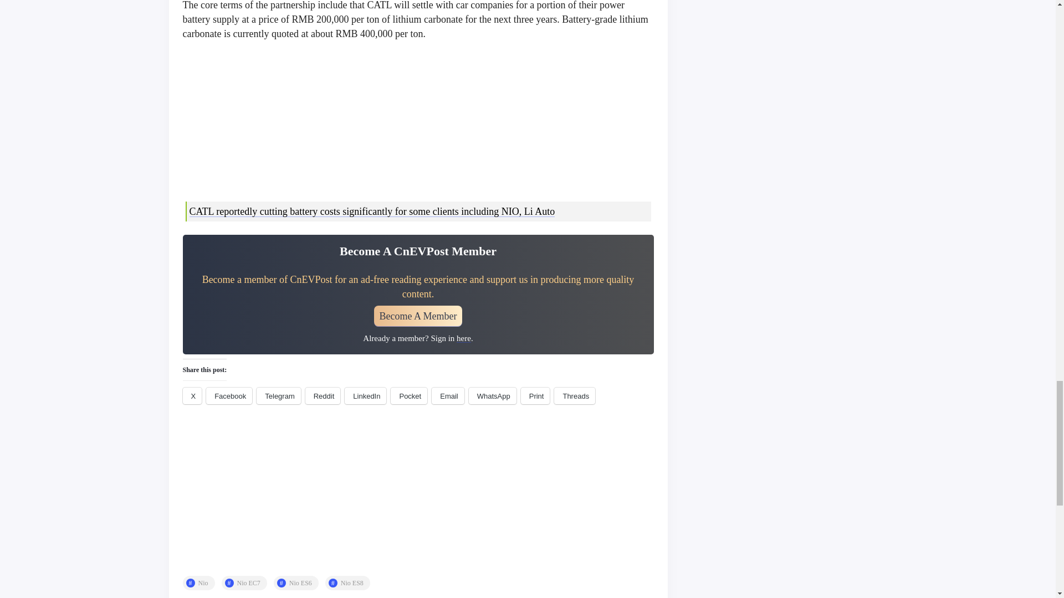  What do you see at coordinates (409, 395) in the screenshot?
I see `Click to share on Pocket` at bounding box center [409, 395].